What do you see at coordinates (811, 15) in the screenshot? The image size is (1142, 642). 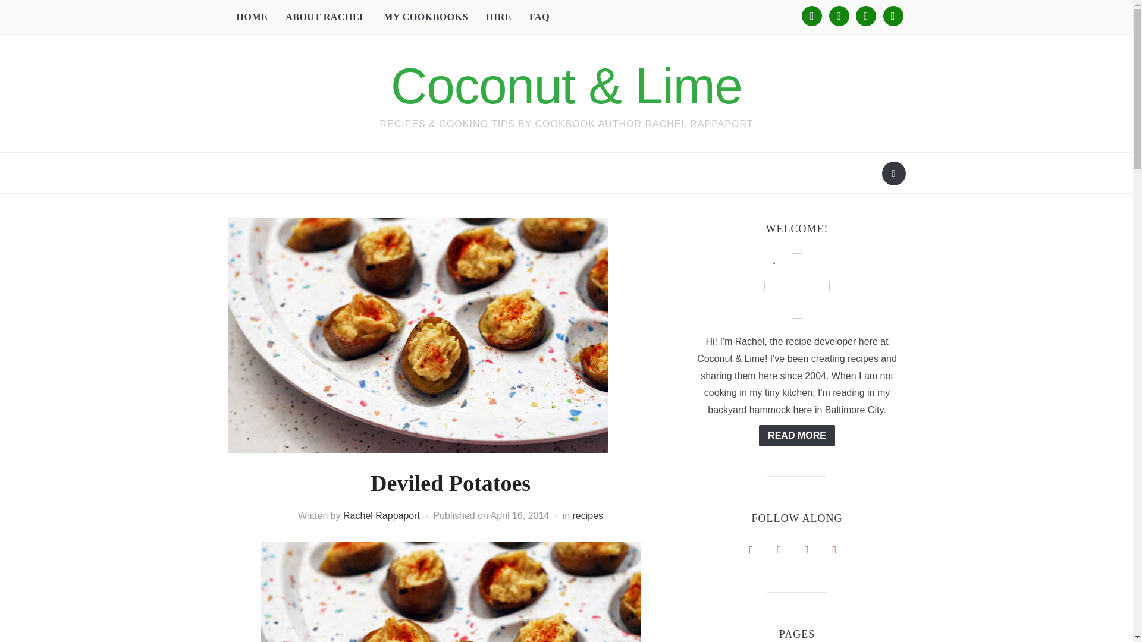 I see `facebook` at bounding box center [811, 15].